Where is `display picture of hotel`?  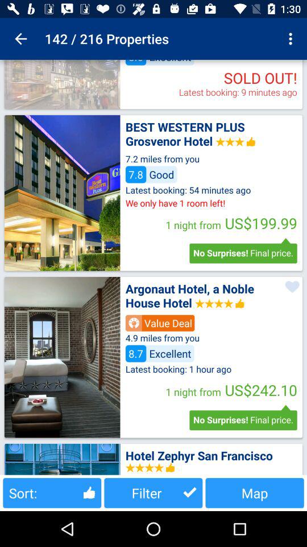 display picture of hotel is located at coordinates (62, 84).